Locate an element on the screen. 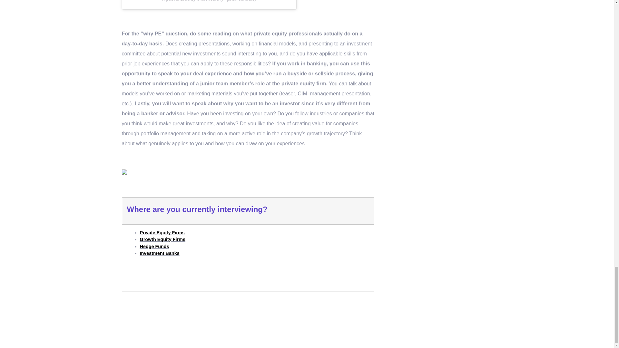 Image resolution: width=619 pixels, height=348 pixels. Growth Equity Firms is located at coordinates (162, 239).